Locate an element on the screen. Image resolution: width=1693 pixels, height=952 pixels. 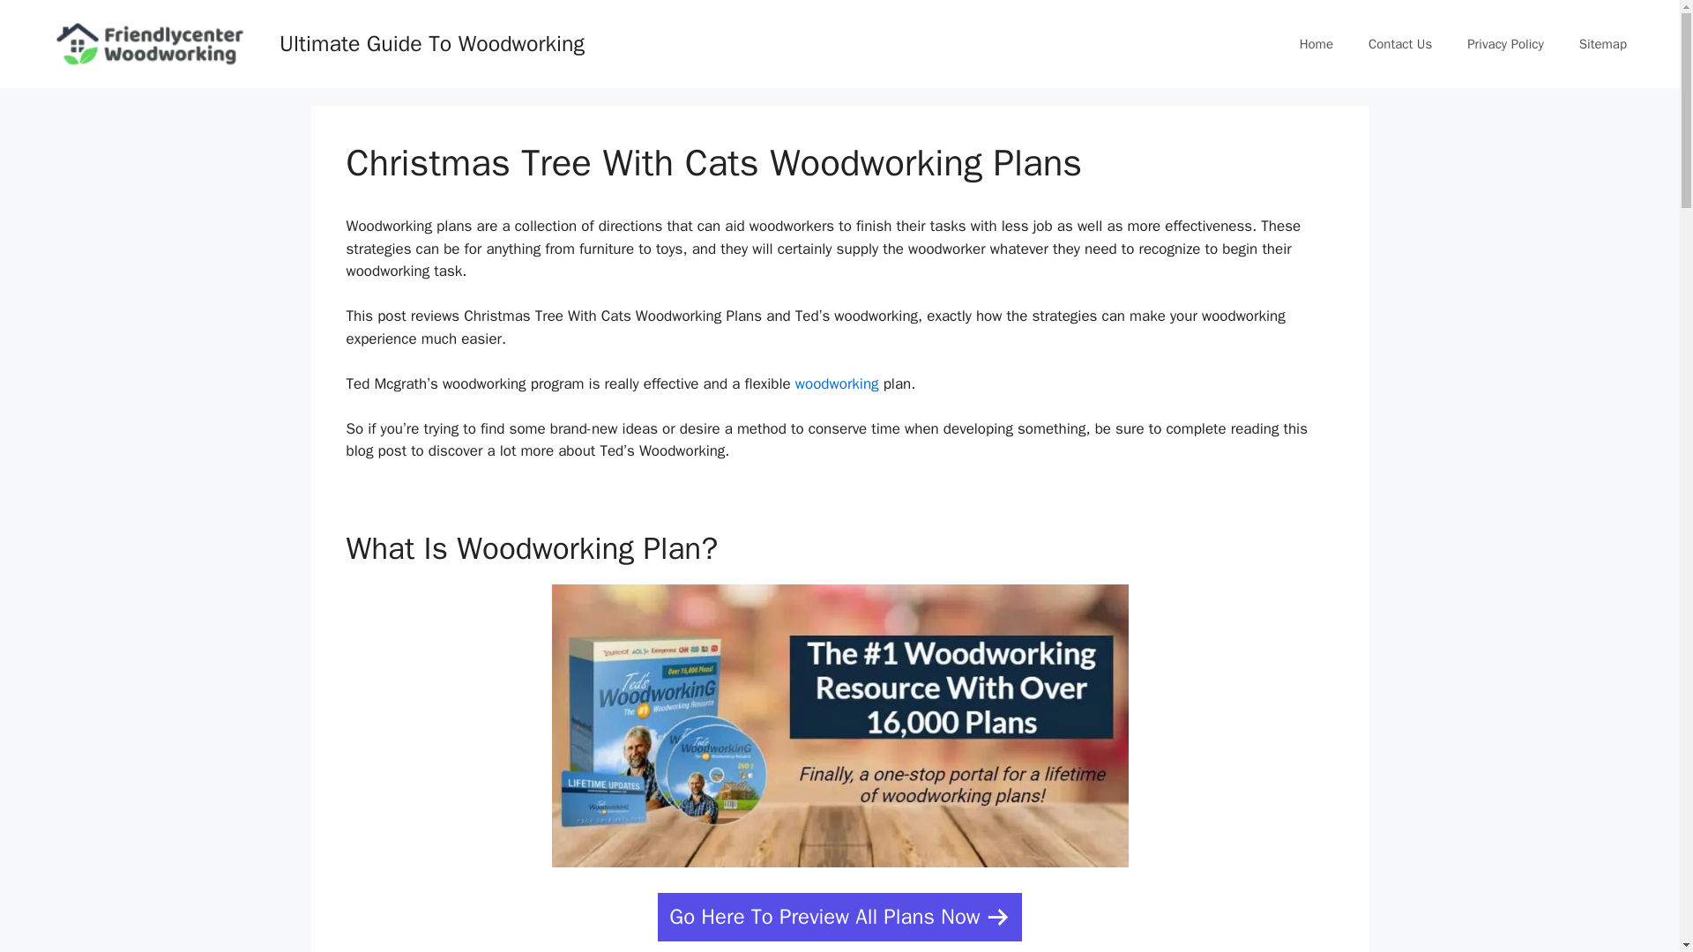
Sitemap is located at coordinates (1602, 44).